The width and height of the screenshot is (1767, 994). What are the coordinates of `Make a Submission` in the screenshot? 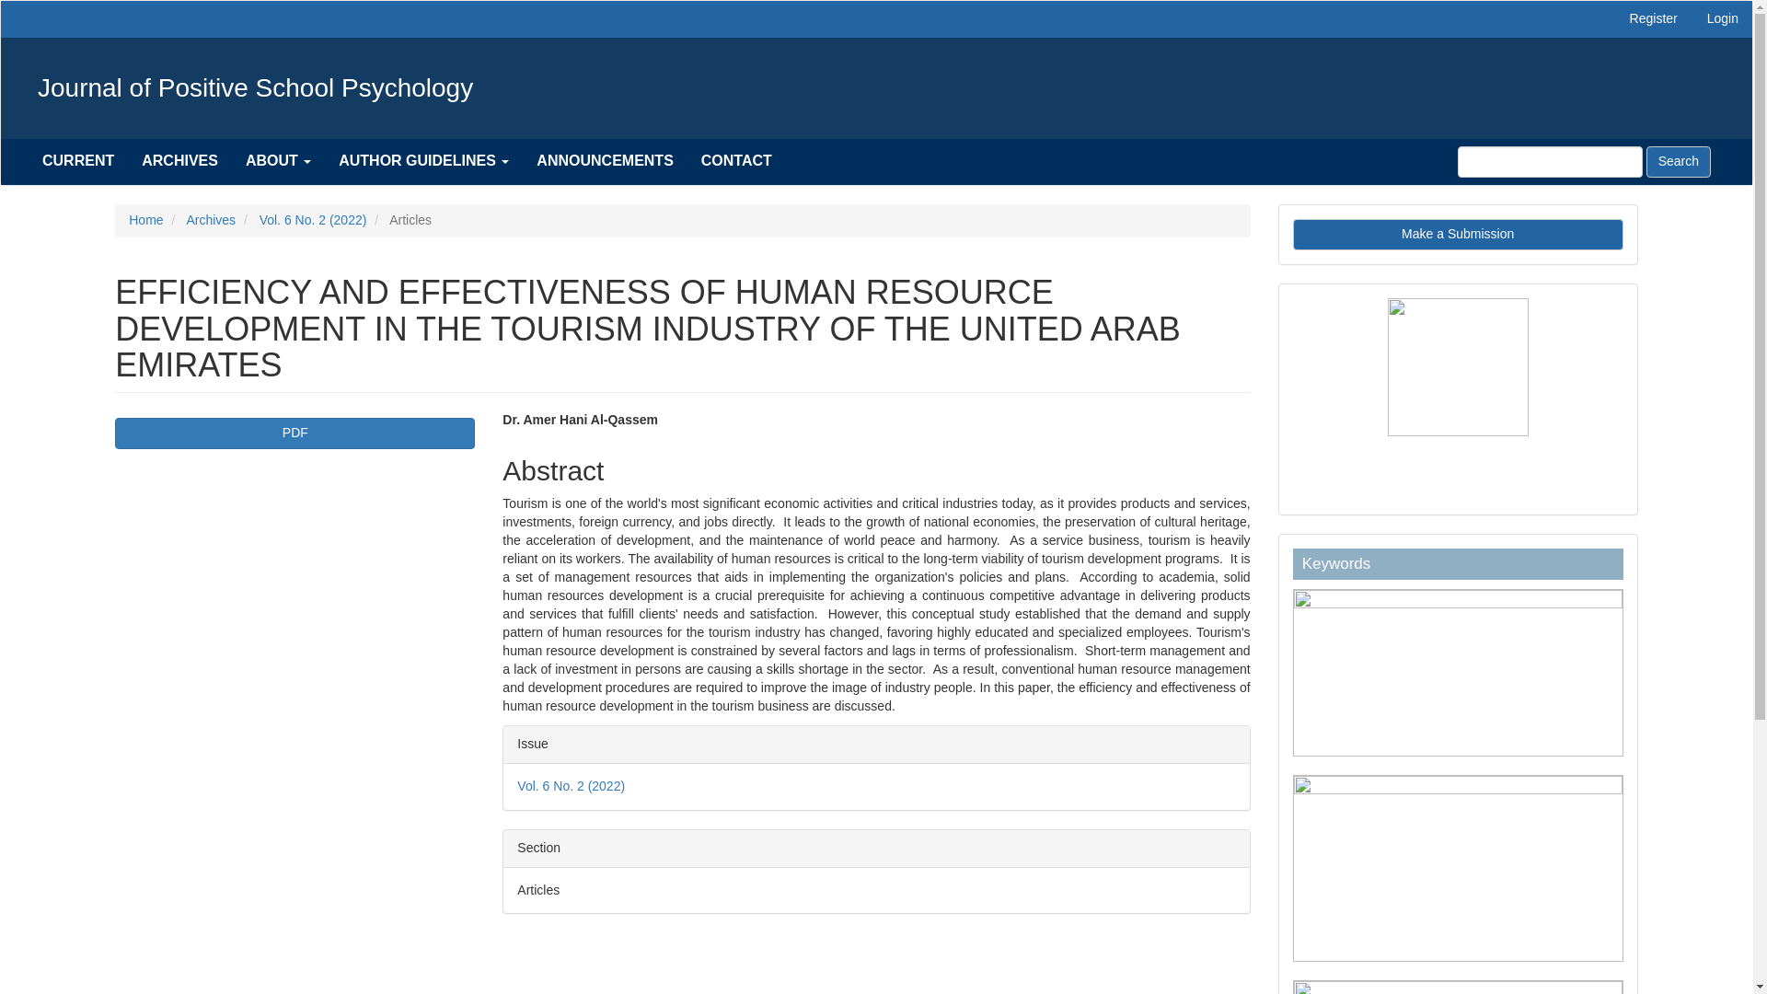 It's located at (1458, 234).